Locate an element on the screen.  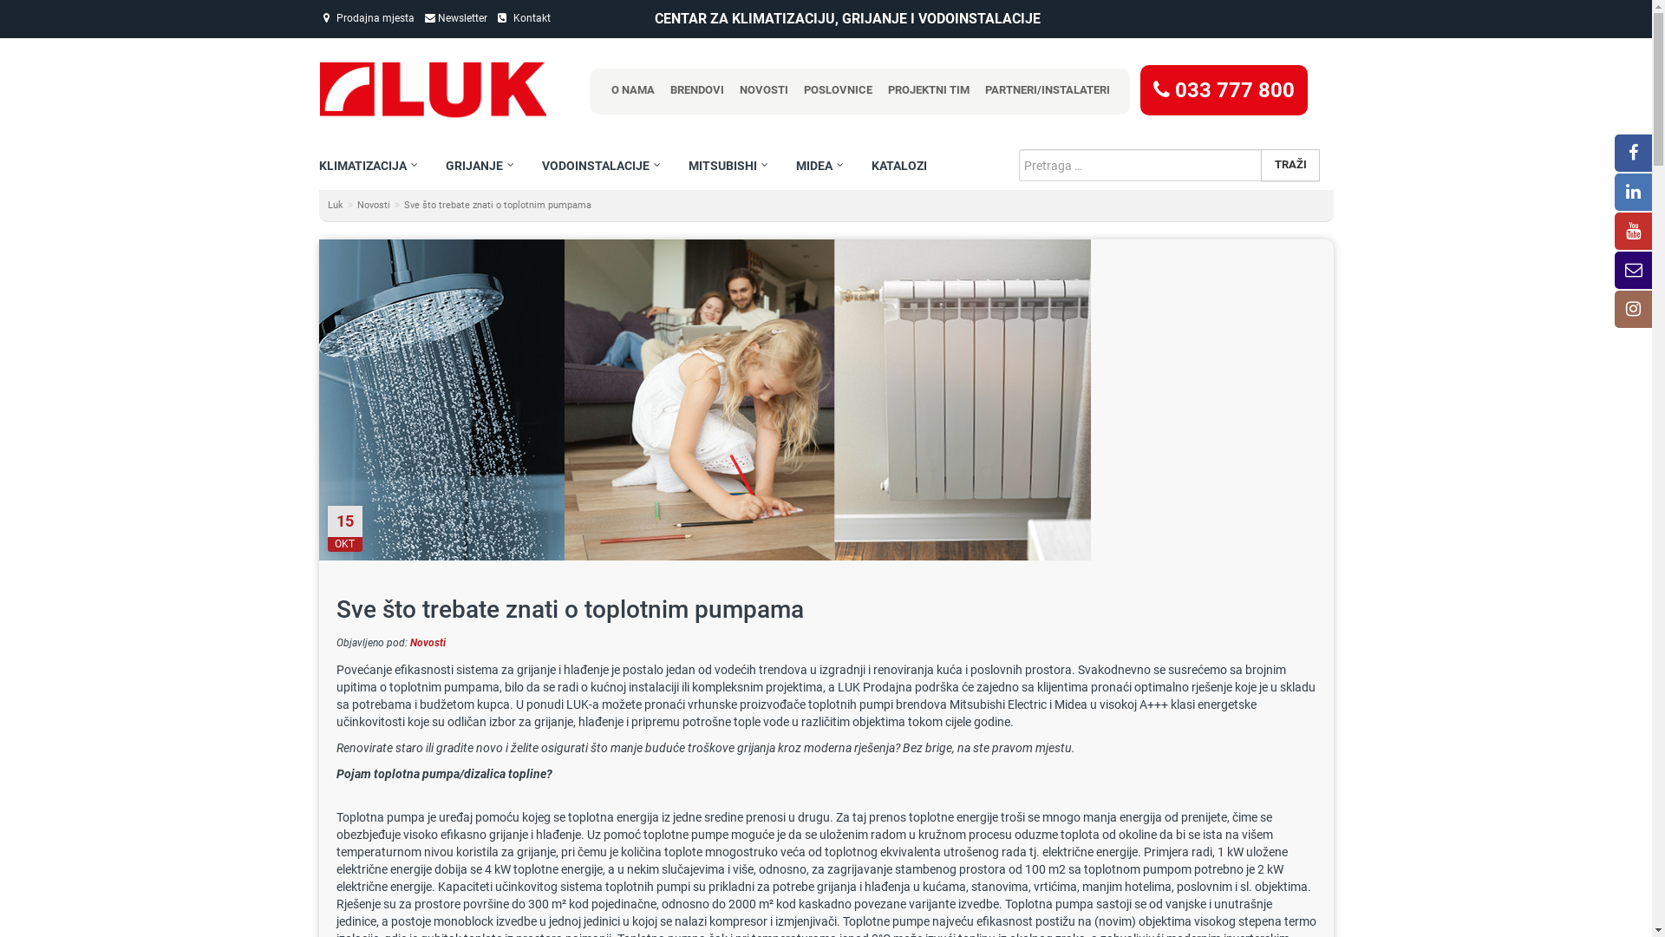
033 777 800 is located at coordinates (1223, 89).